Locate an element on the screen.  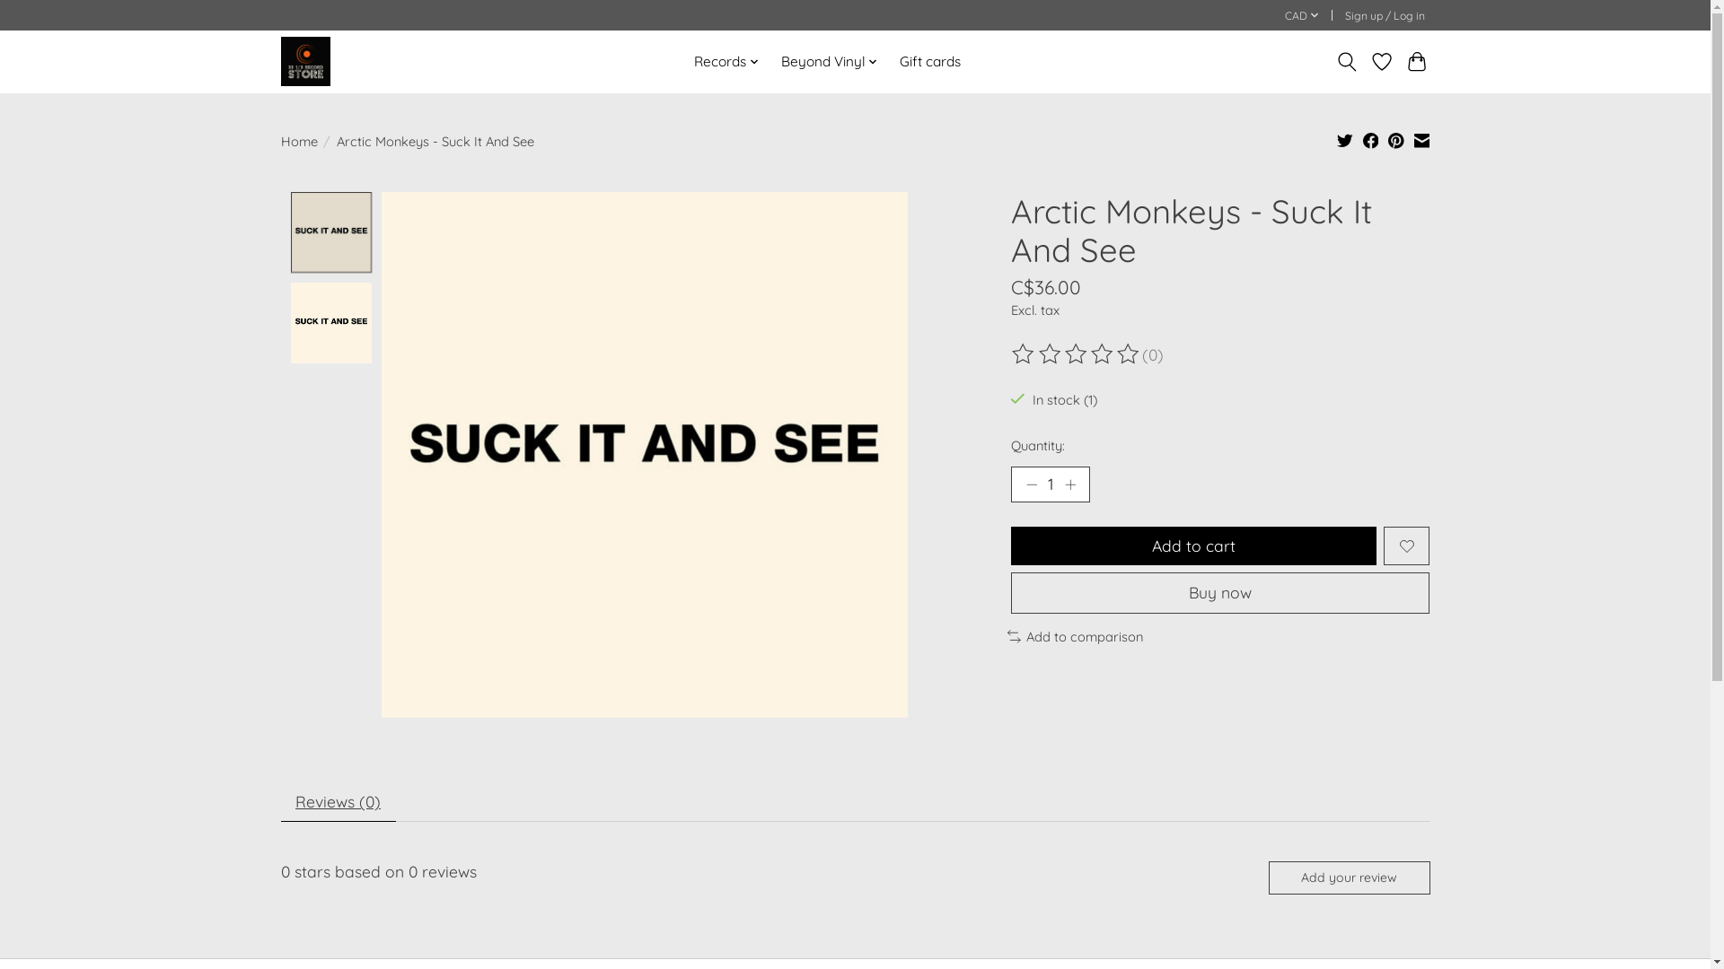
Add to comparison is located at coordinates (1076, 637).